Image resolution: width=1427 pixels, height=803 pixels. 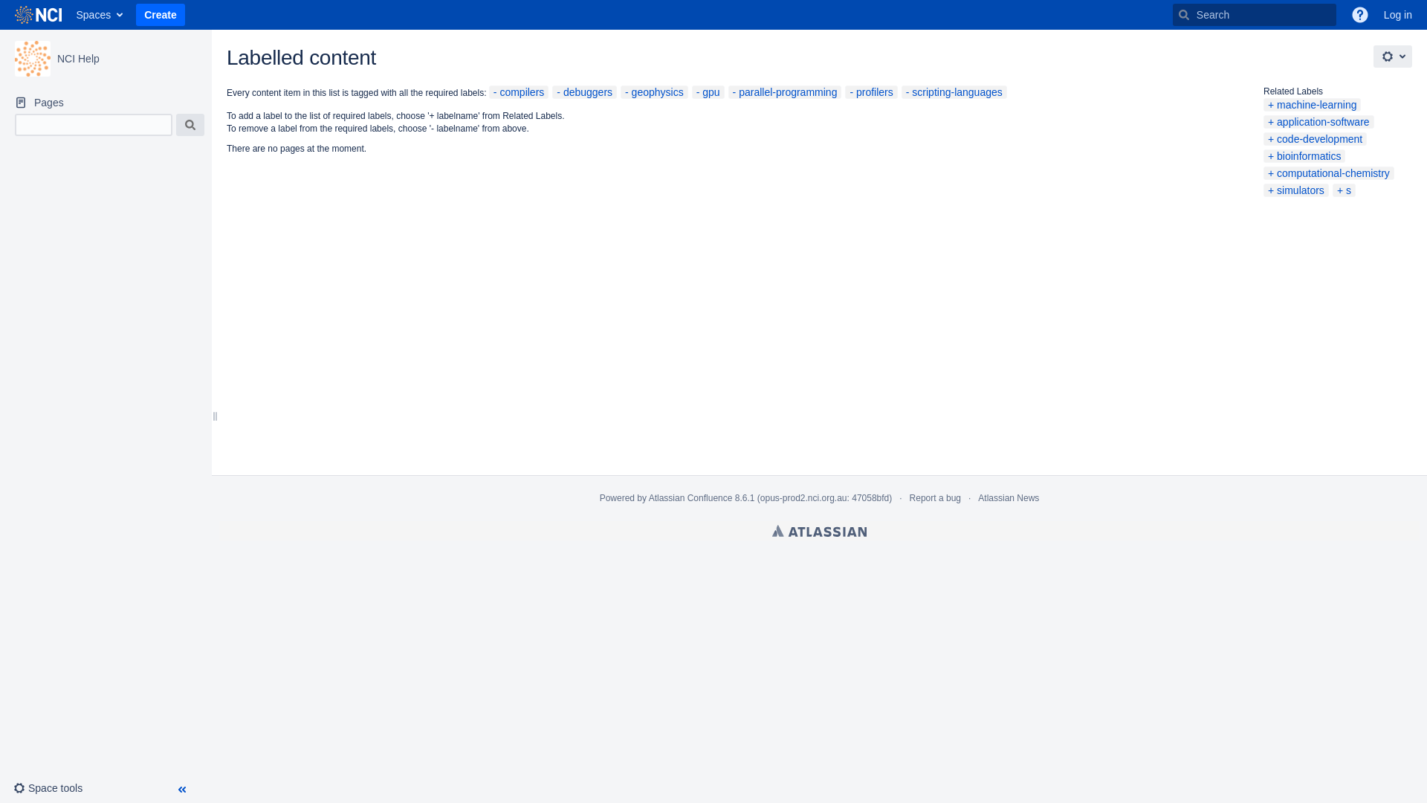 I want to click on machine-learning, so click(x=1313, y=105).